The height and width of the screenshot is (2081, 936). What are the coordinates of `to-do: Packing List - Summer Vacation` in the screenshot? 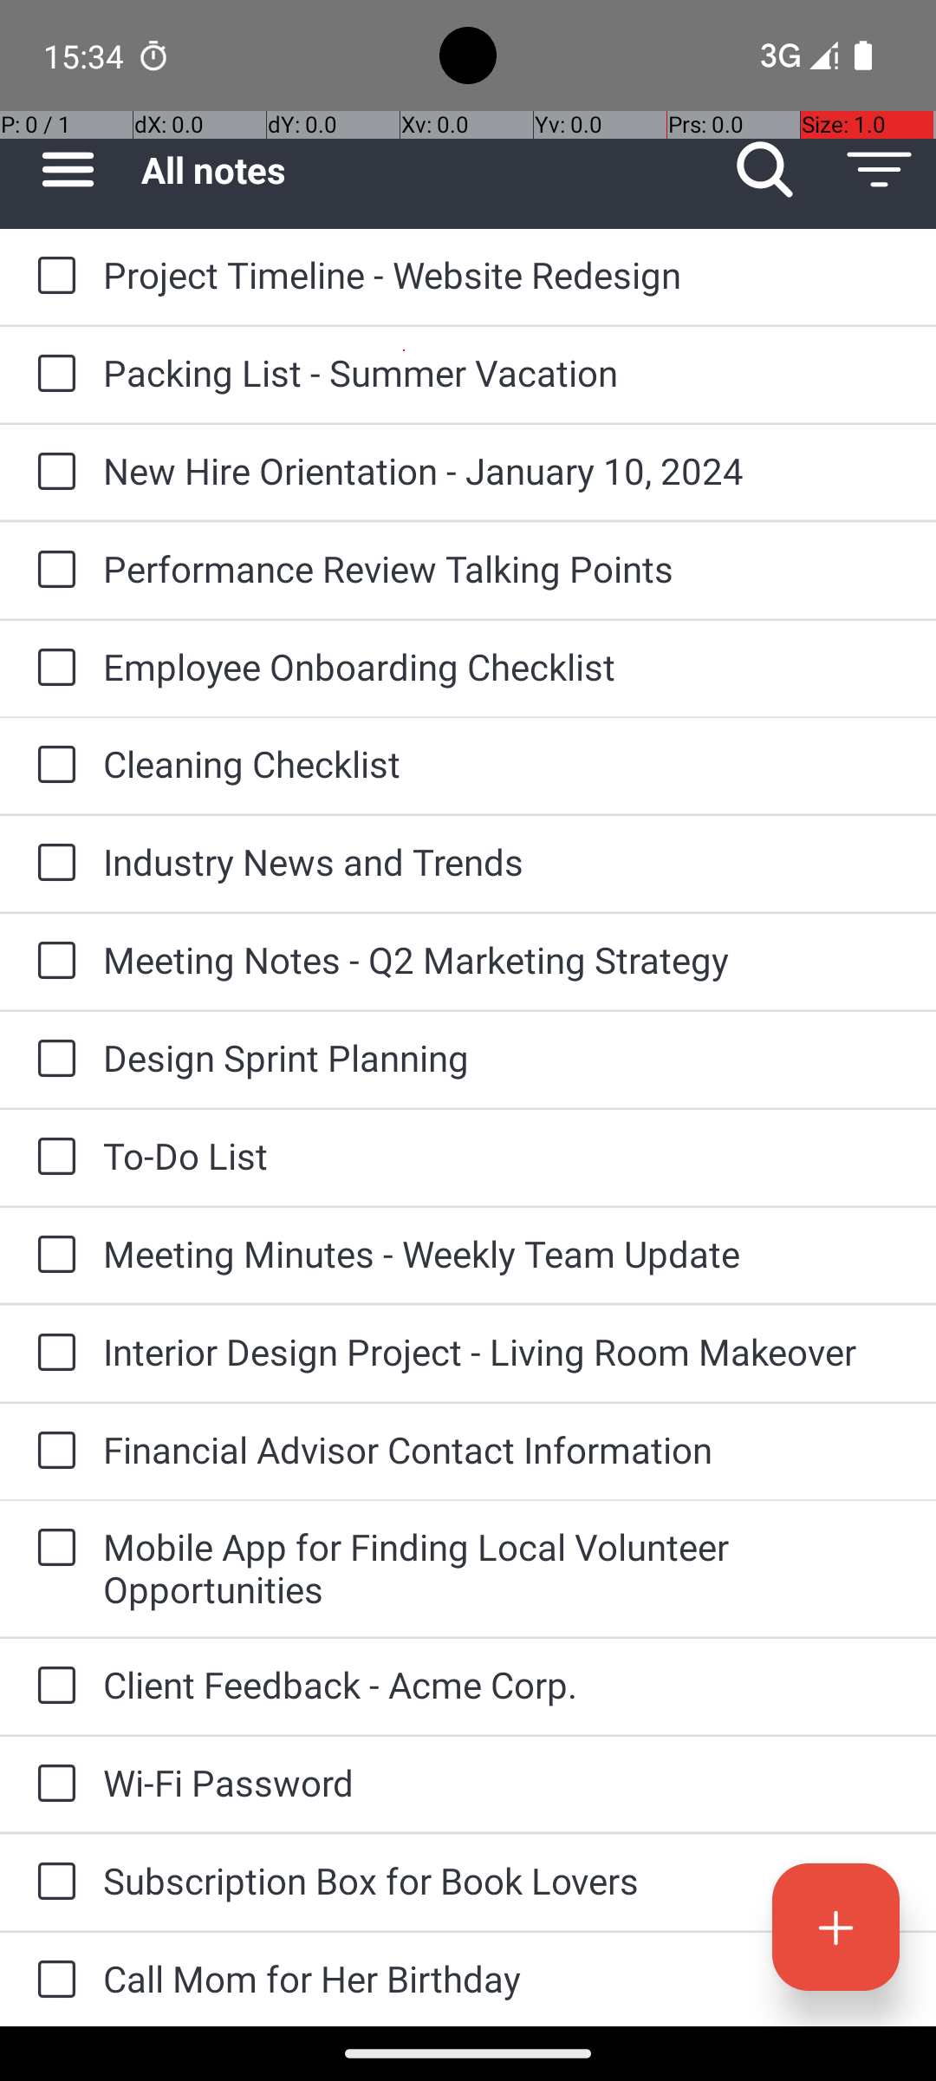 It's located at (52, 375).